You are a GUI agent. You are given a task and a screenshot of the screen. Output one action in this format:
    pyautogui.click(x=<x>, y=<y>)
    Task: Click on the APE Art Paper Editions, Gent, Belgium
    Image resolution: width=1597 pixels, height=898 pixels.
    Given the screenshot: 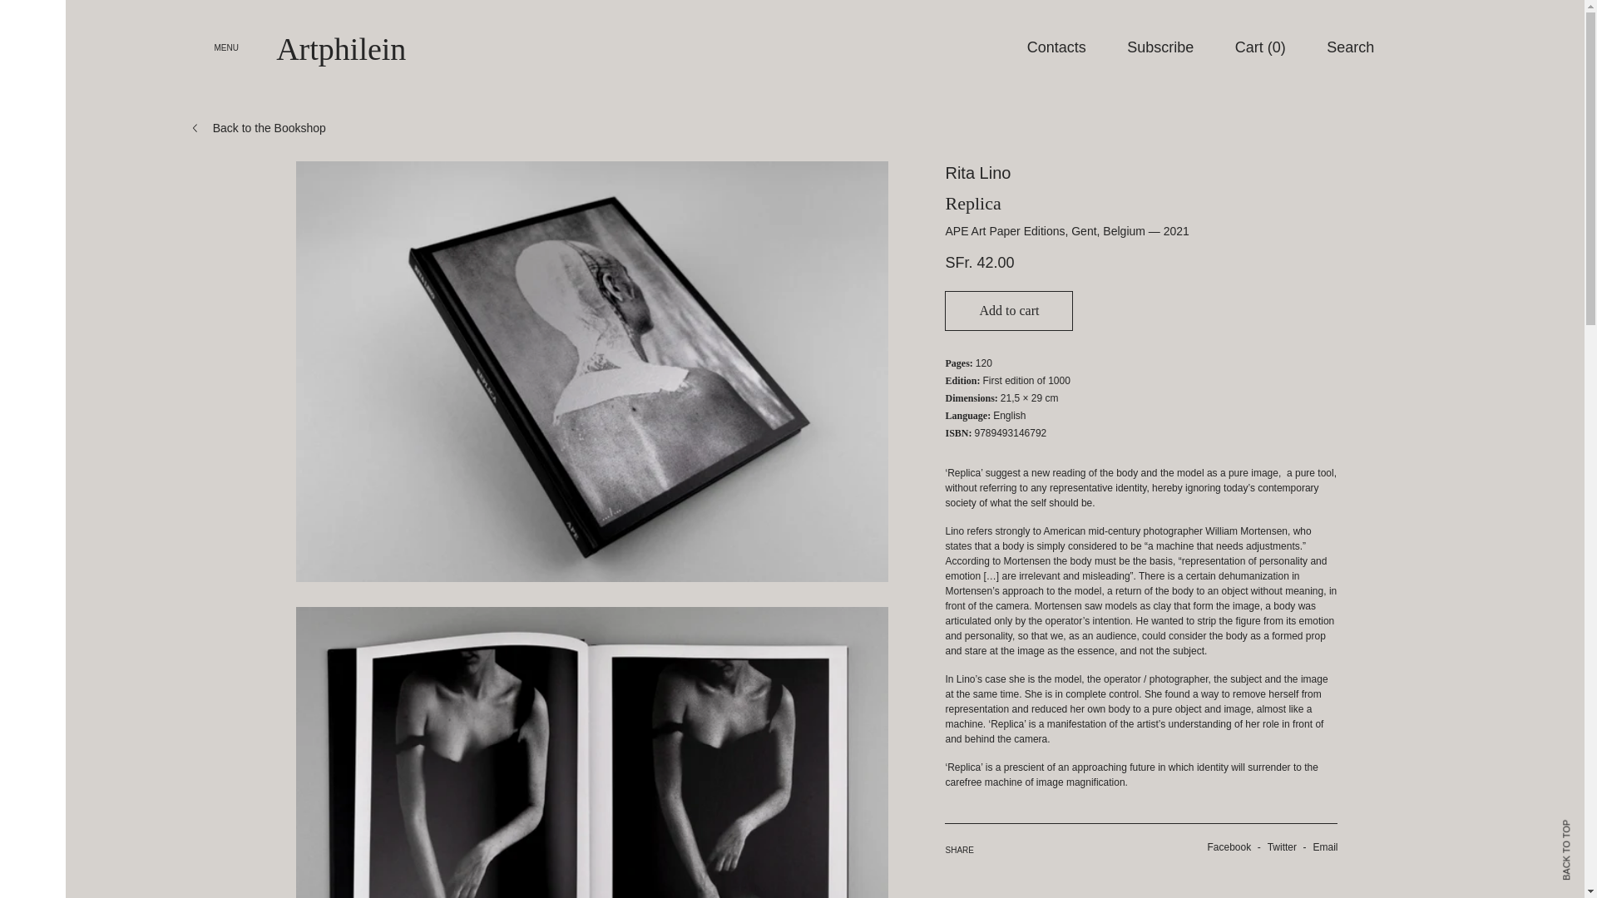 What is the action you would take?
    pyautogui.click(x=1045, y=231)
    